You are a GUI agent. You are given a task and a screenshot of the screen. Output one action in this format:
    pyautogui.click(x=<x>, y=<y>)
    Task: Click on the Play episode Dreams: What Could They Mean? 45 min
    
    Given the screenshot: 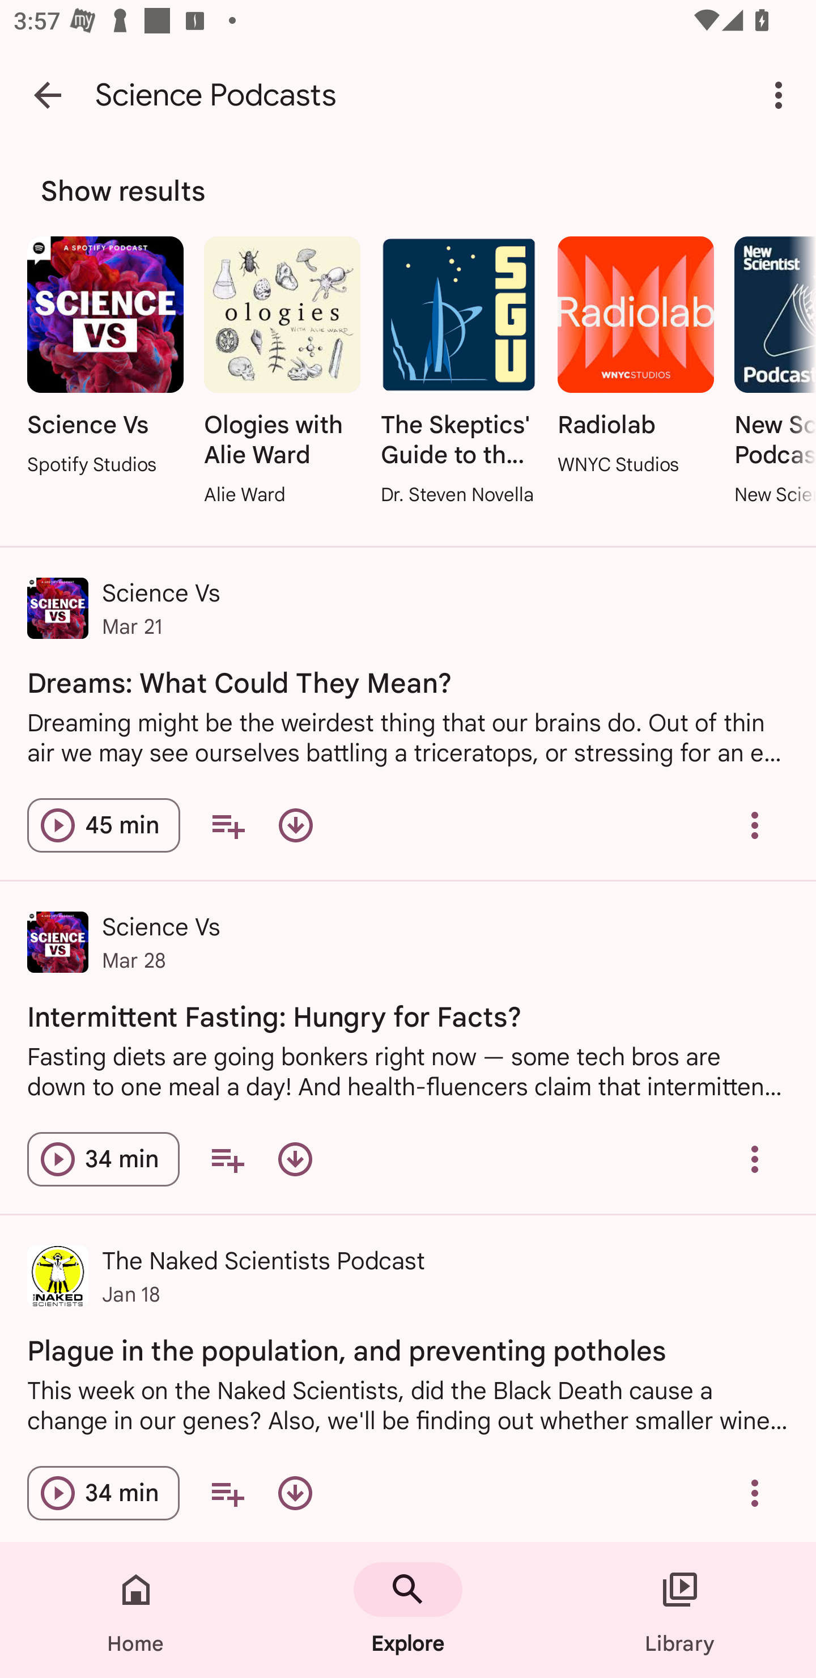 What is the action you would take?
    pyautogui.click(x=103, y=825)
    